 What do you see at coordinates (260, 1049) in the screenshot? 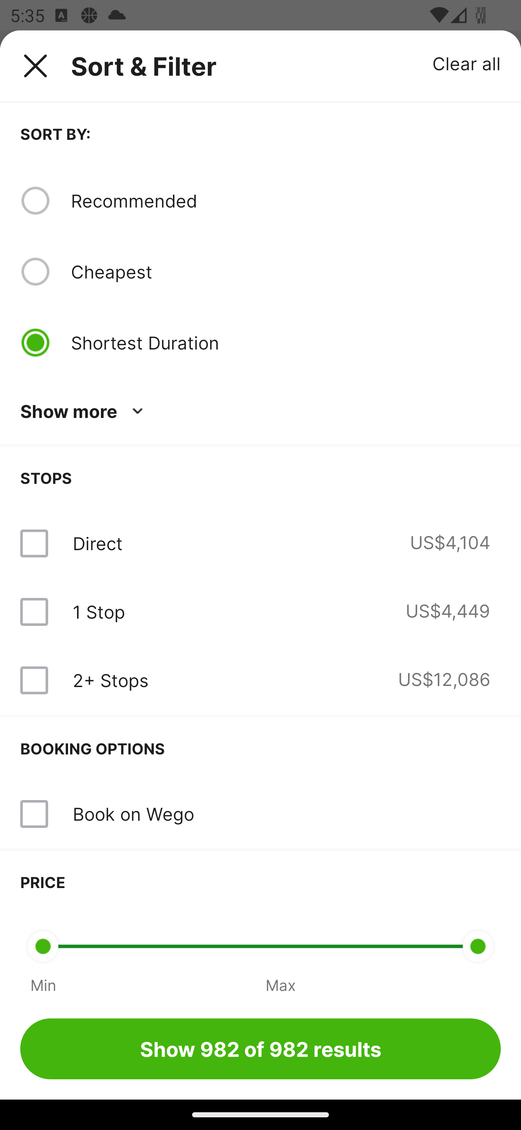
I see `Show 982 of 982 results` at bounding box center [260, 1049].